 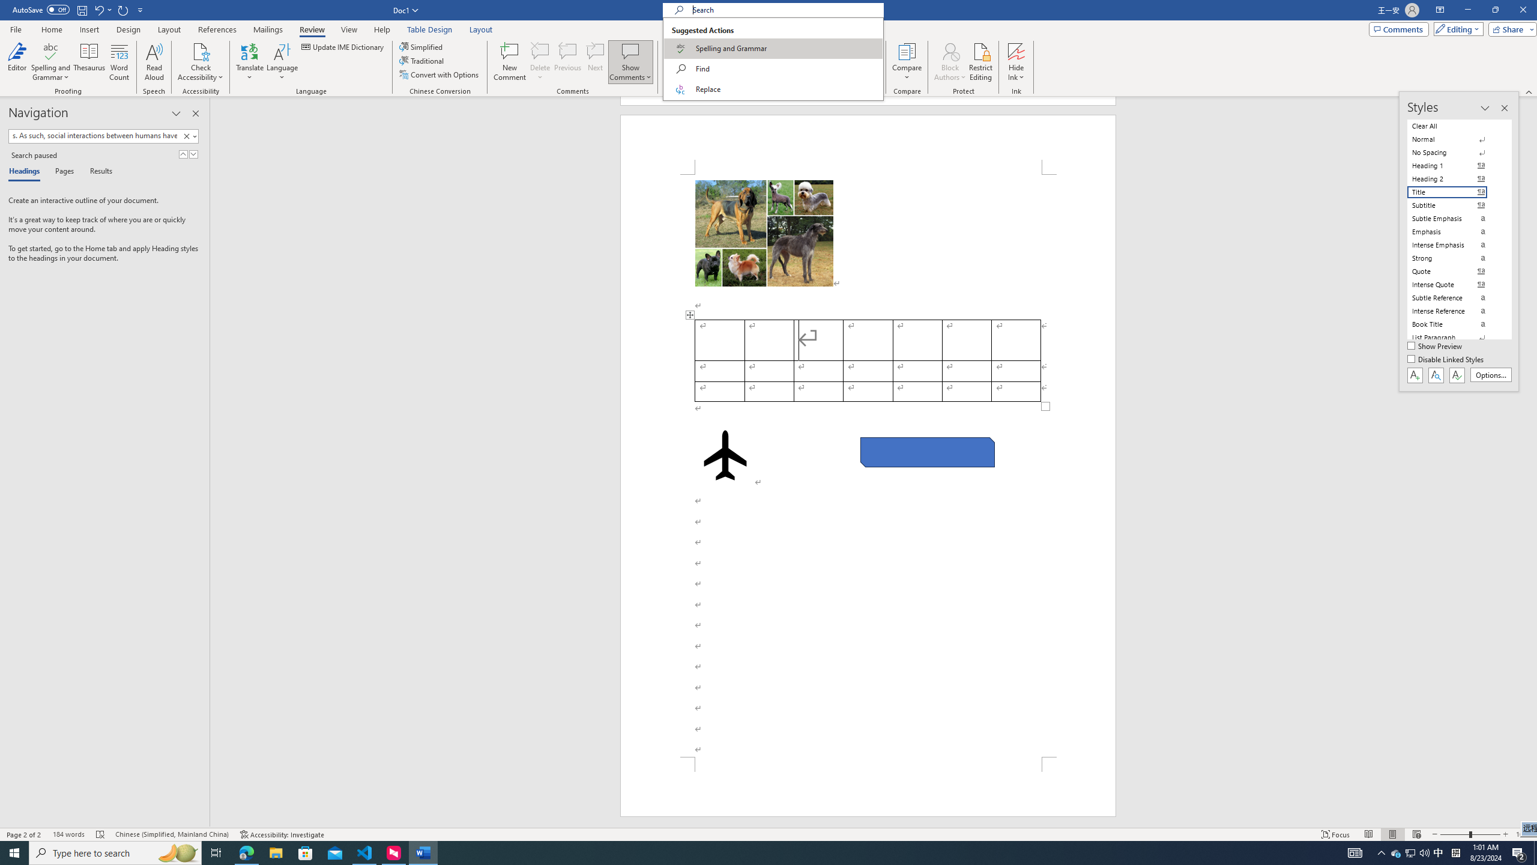 I want to click on Normal, so click(x=1454, y=139).